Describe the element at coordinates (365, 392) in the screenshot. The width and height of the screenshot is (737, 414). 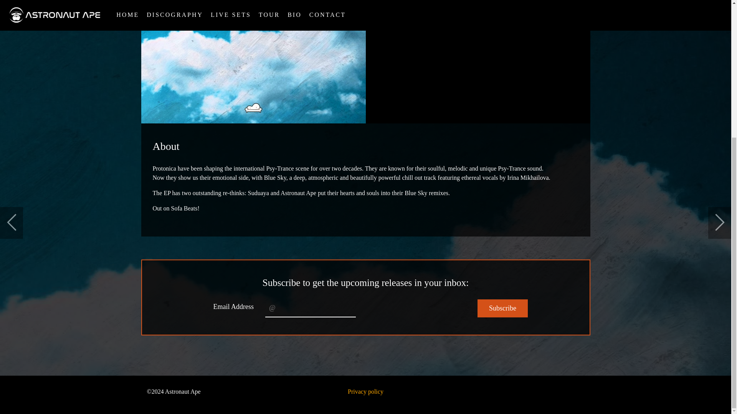
I see `Privacy policy` at that location.